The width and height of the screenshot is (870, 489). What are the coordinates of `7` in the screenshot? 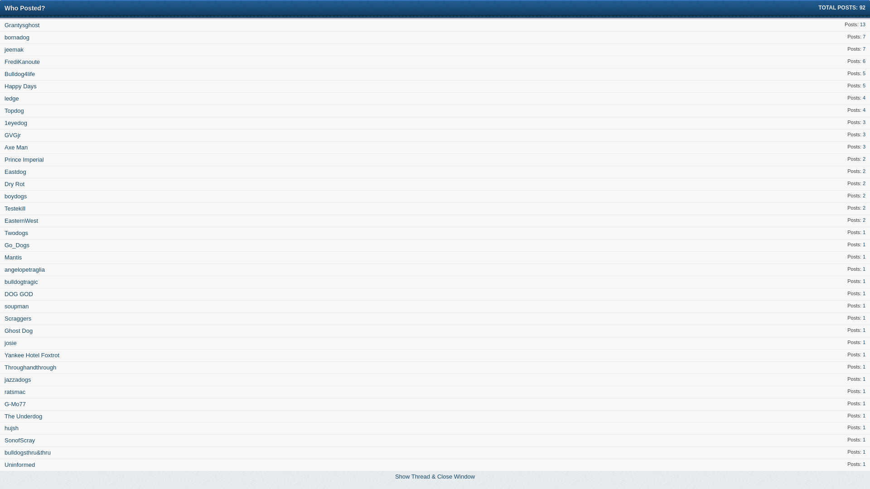 It's located at (864, 49).